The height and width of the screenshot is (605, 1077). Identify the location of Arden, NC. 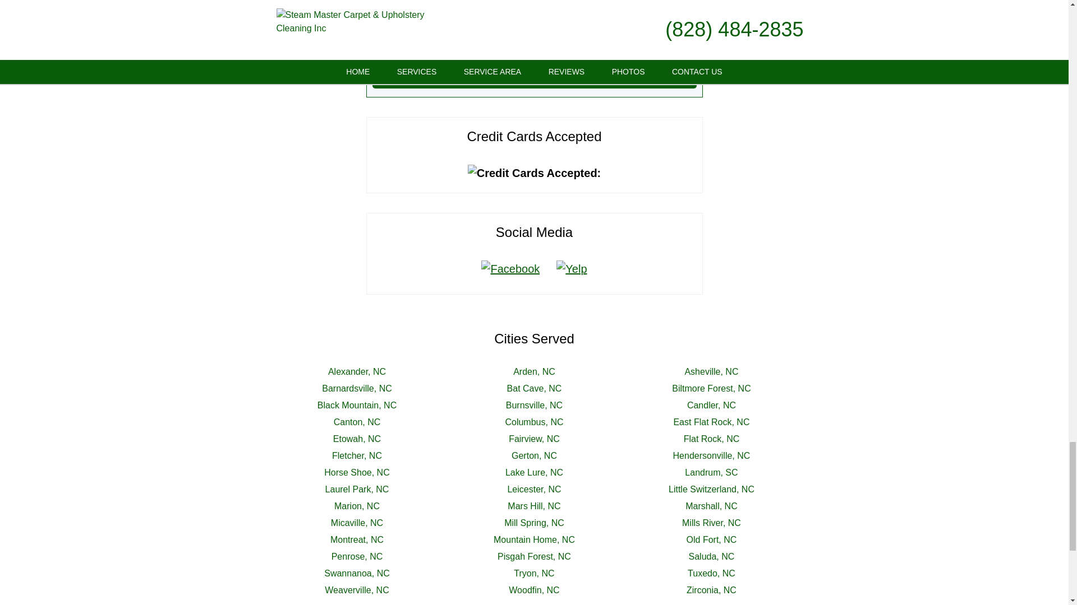
(534, 371).